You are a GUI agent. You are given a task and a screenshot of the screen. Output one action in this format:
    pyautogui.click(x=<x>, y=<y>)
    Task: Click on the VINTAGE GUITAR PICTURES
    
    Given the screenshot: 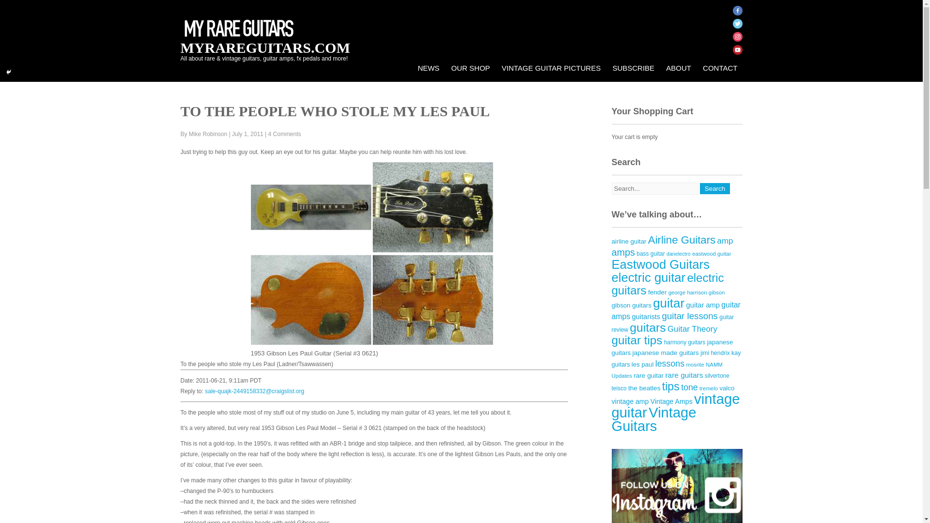 What is the action you would take?
    pyautogui.click(x=551, y=68)
    